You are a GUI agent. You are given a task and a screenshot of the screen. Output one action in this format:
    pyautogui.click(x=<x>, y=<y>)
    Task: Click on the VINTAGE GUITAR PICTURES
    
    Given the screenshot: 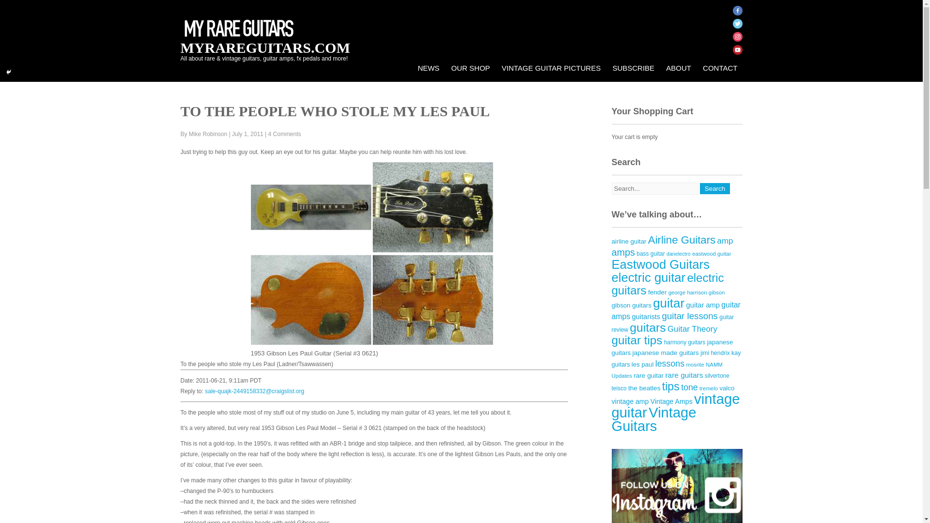 What is the action you would take?
    pyautogui.click(x=551, y=68)
    